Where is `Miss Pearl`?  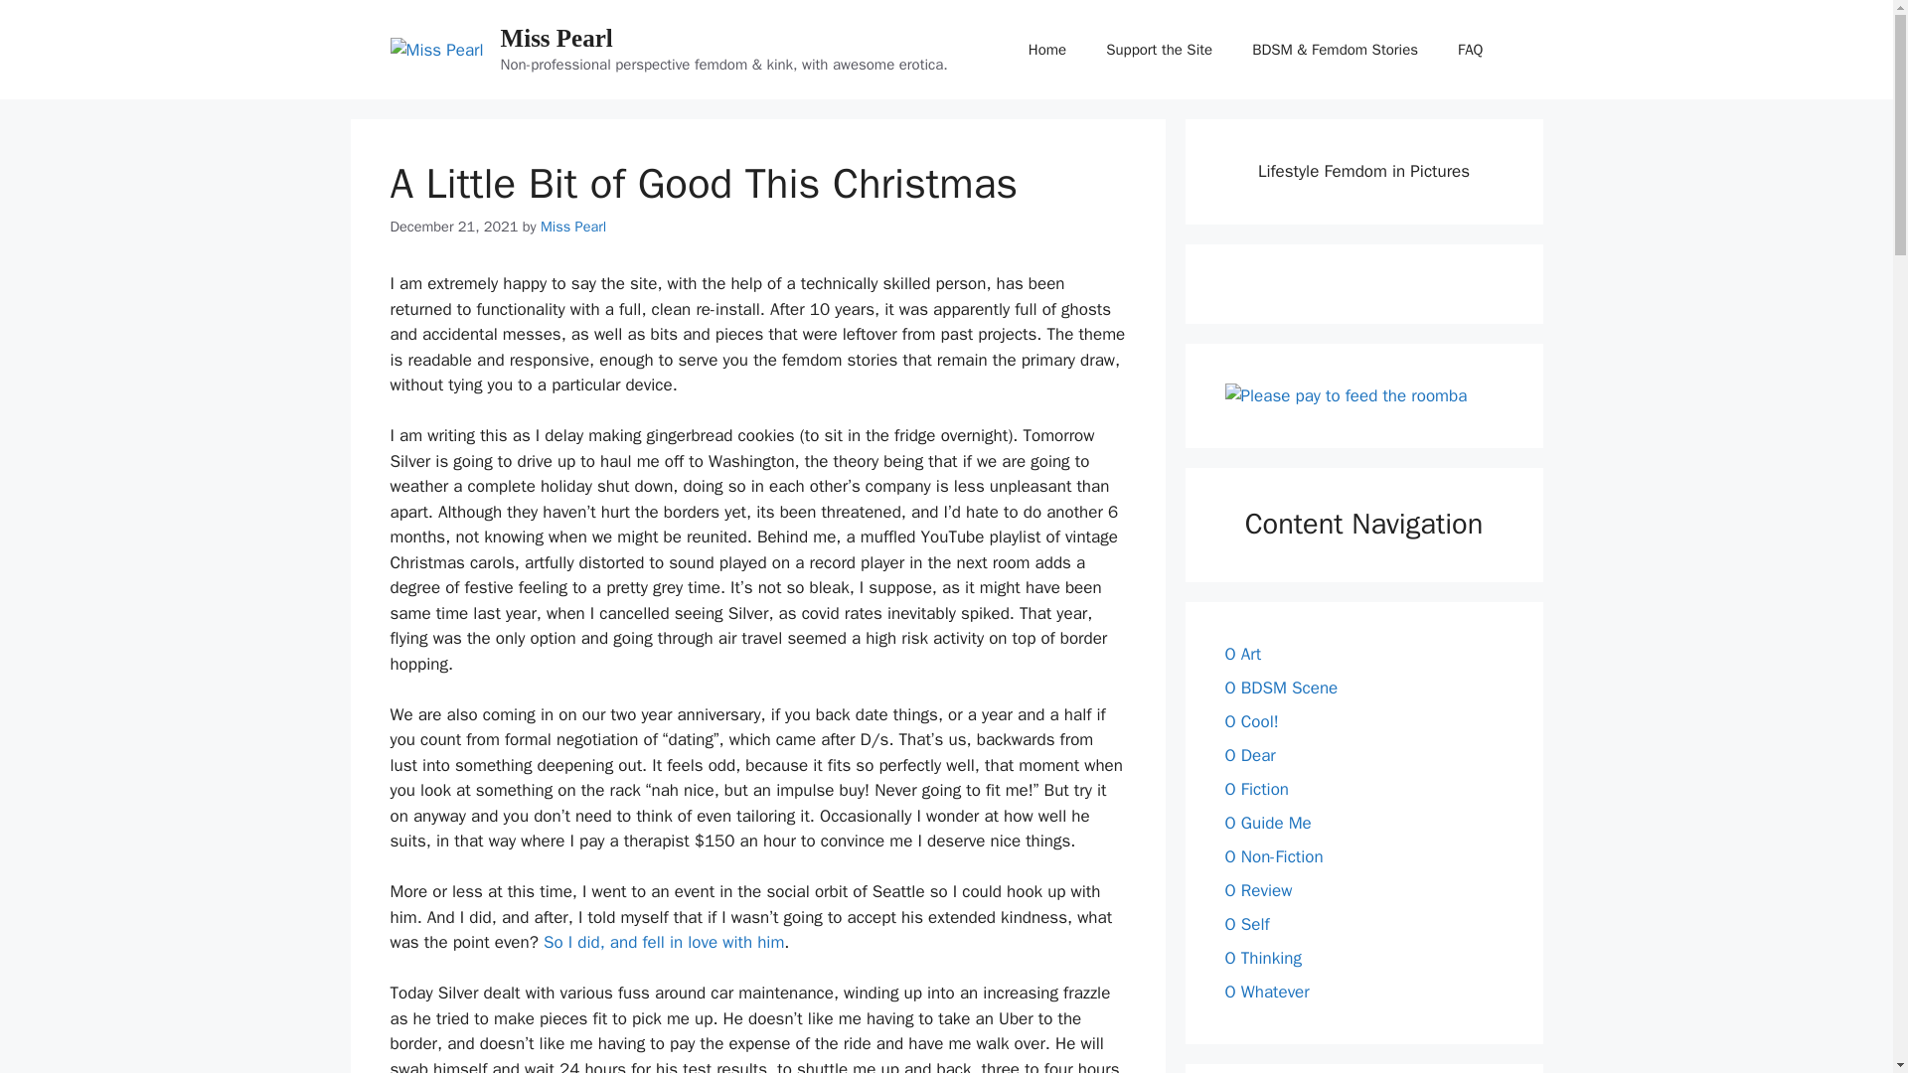 Miss Pearl is located at coordinates (556, 38).